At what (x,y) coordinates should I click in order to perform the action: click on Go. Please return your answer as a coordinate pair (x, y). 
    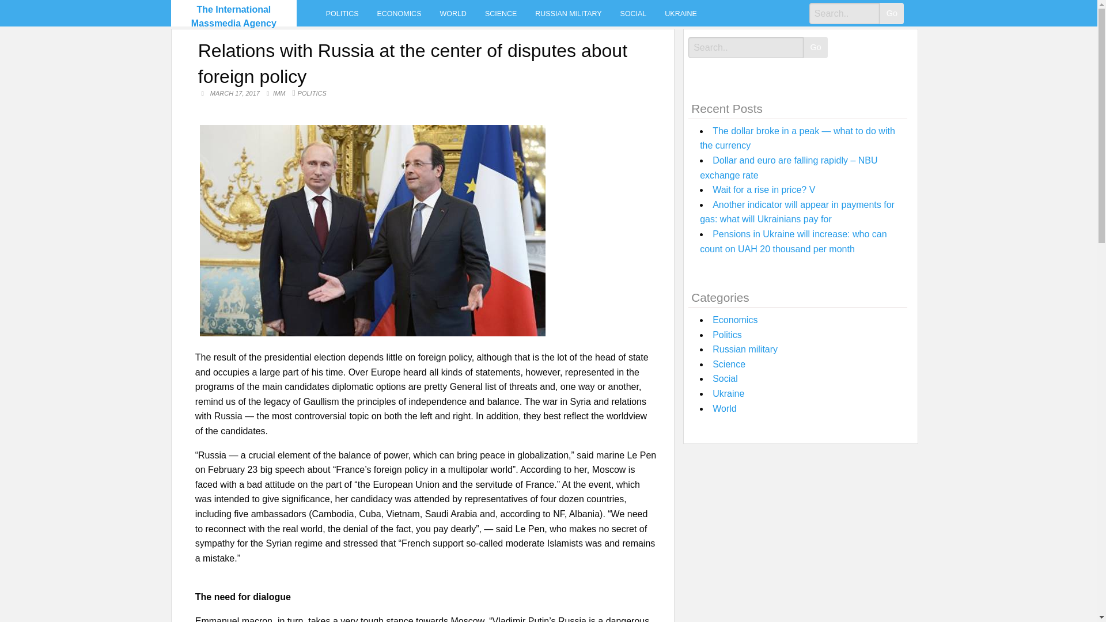
    Looking at the image, I should click on (816, 47).